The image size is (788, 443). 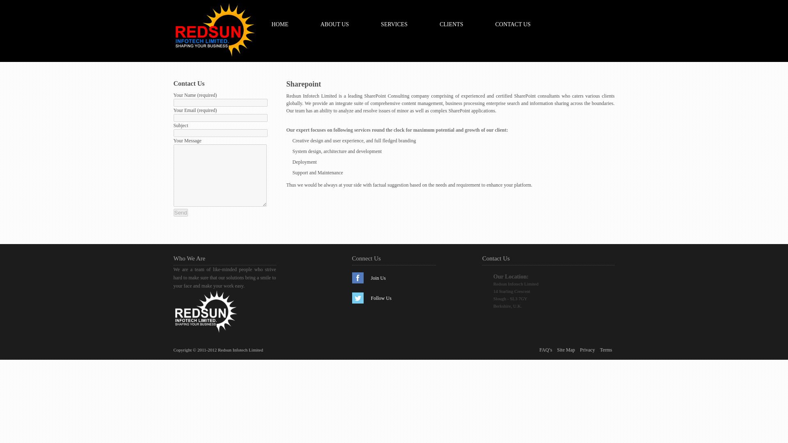 I want to click on Join Us, so click(x=378, y=278).